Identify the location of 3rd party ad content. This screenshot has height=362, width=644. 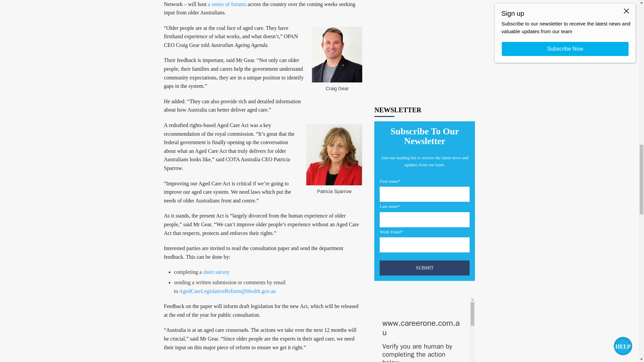
(425, 109).